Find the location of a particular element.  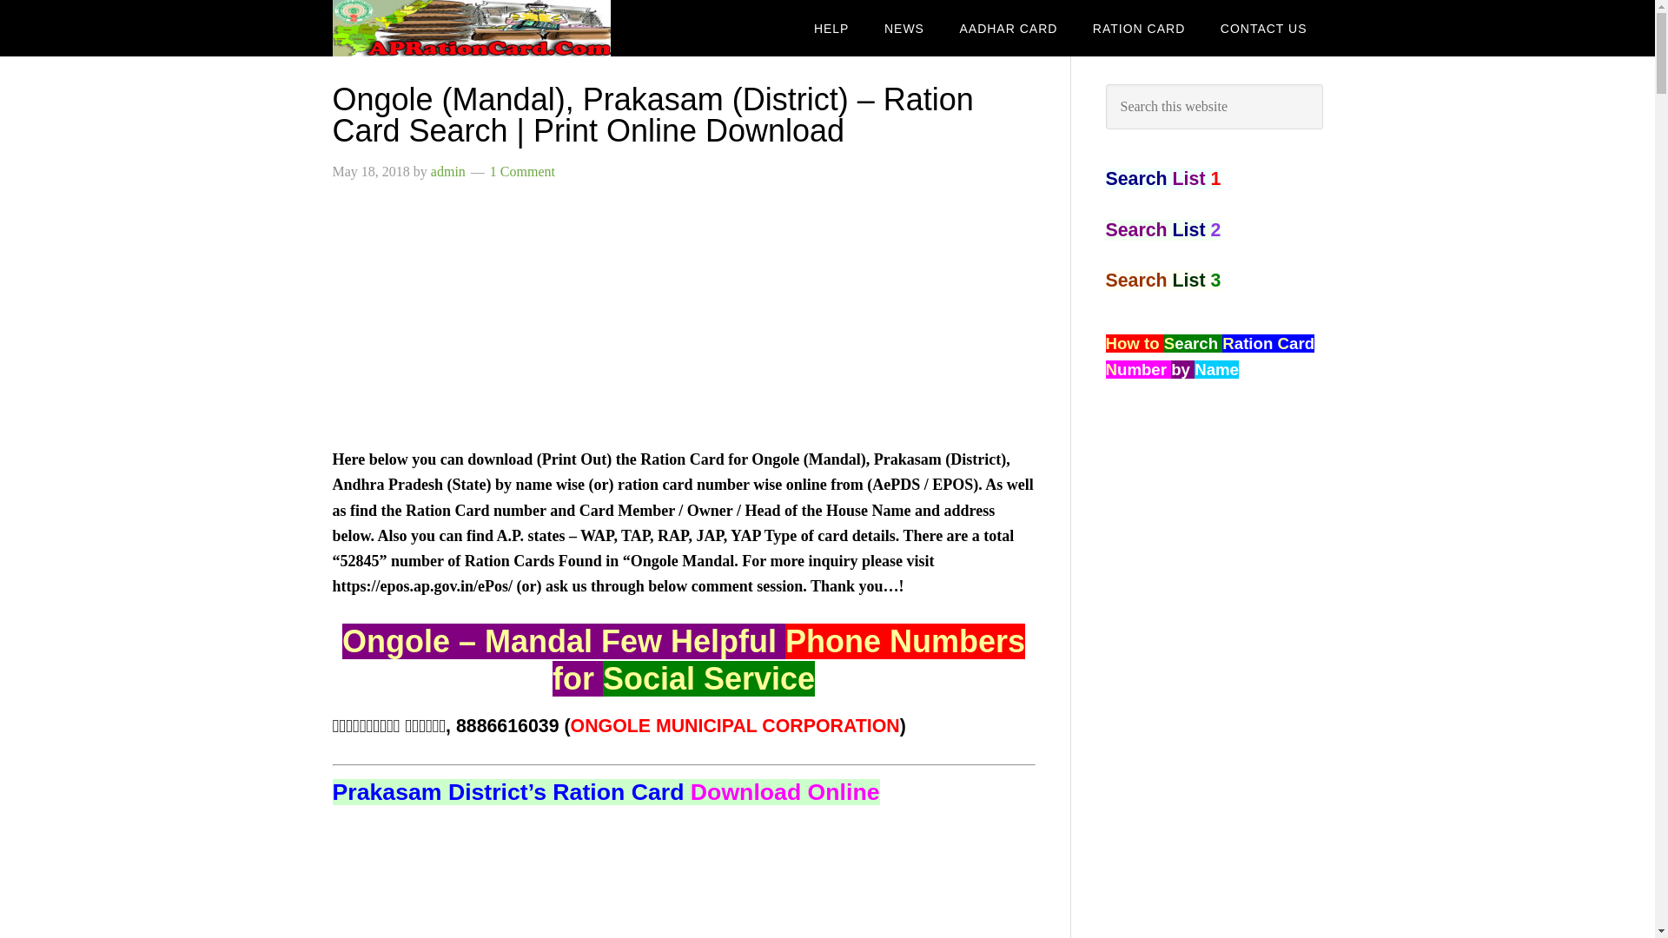

Advertisement is located at coordinates (683, 326).